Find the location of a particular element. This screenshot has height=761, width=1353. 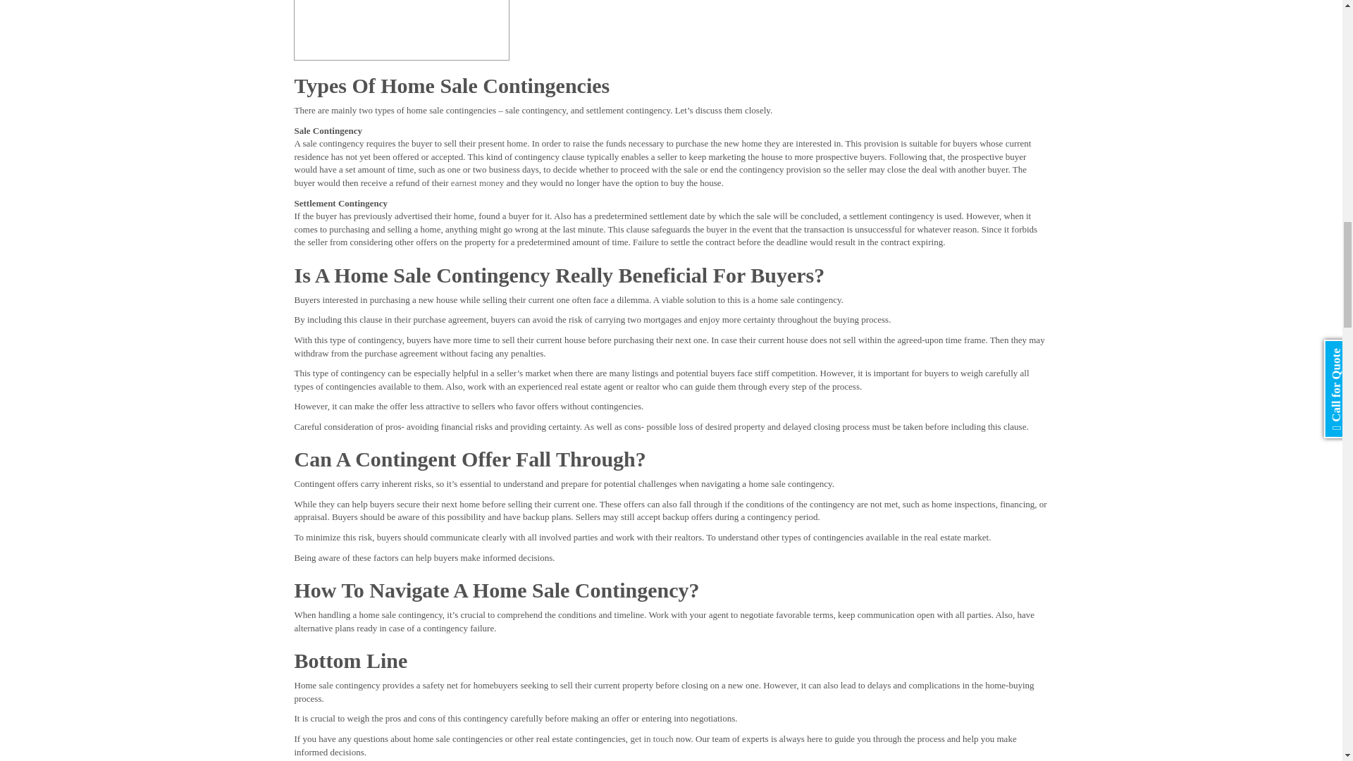

earnest money is located at coordinates (476, 182).